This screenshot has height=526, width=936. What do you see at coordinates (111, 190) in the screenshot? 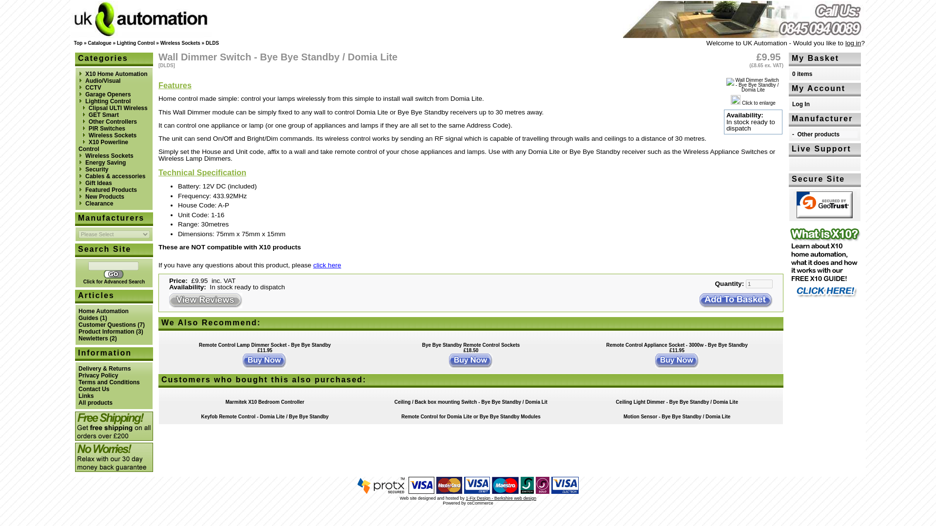
I see `Featured Products` at bounding box center [111, 190].